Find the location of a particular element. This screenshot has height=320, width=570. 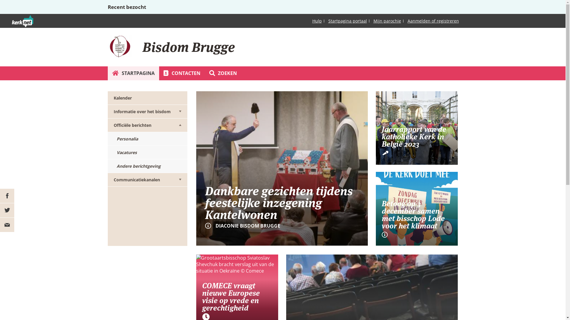

STARTPAGINA is located at coordinates (133, 73).